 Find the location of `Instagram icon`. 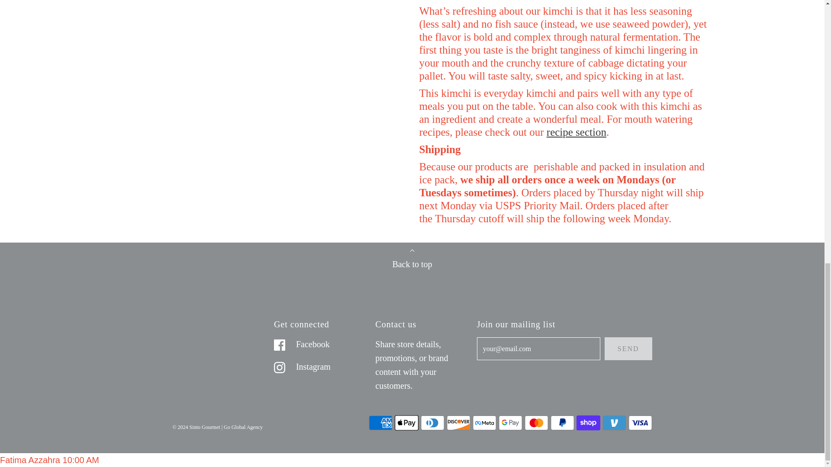

Instagram icon is located at coordinates (280, 368).